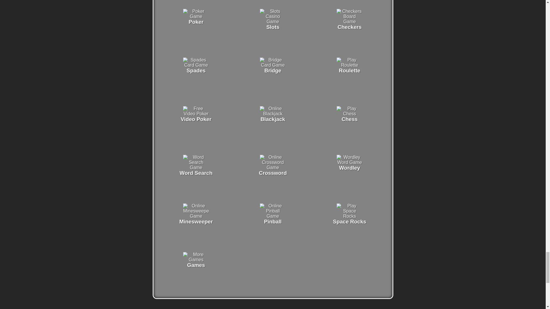 The height and width of the screenshot is (309, 550). Describe the element at coordinates (272, 21) in the screenshot. I see `Slots` at that location.